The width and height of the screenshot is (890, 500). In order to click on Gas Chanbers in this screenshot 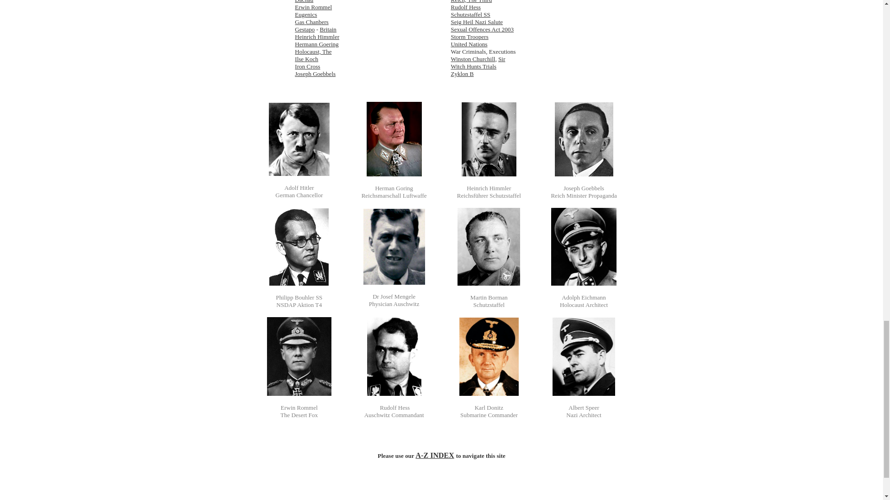, I will do `click(311, 22)`.